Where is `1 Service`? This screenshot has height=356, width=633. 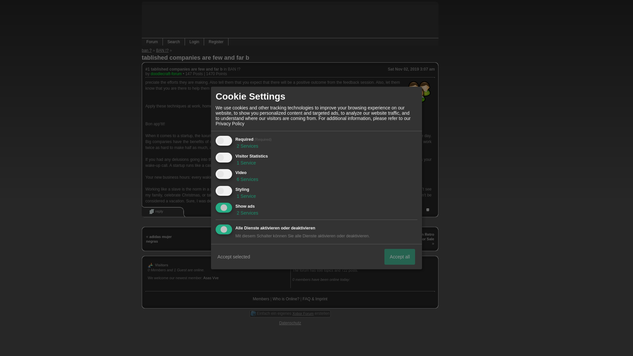
1 Service is located at coordinates (245, 196).